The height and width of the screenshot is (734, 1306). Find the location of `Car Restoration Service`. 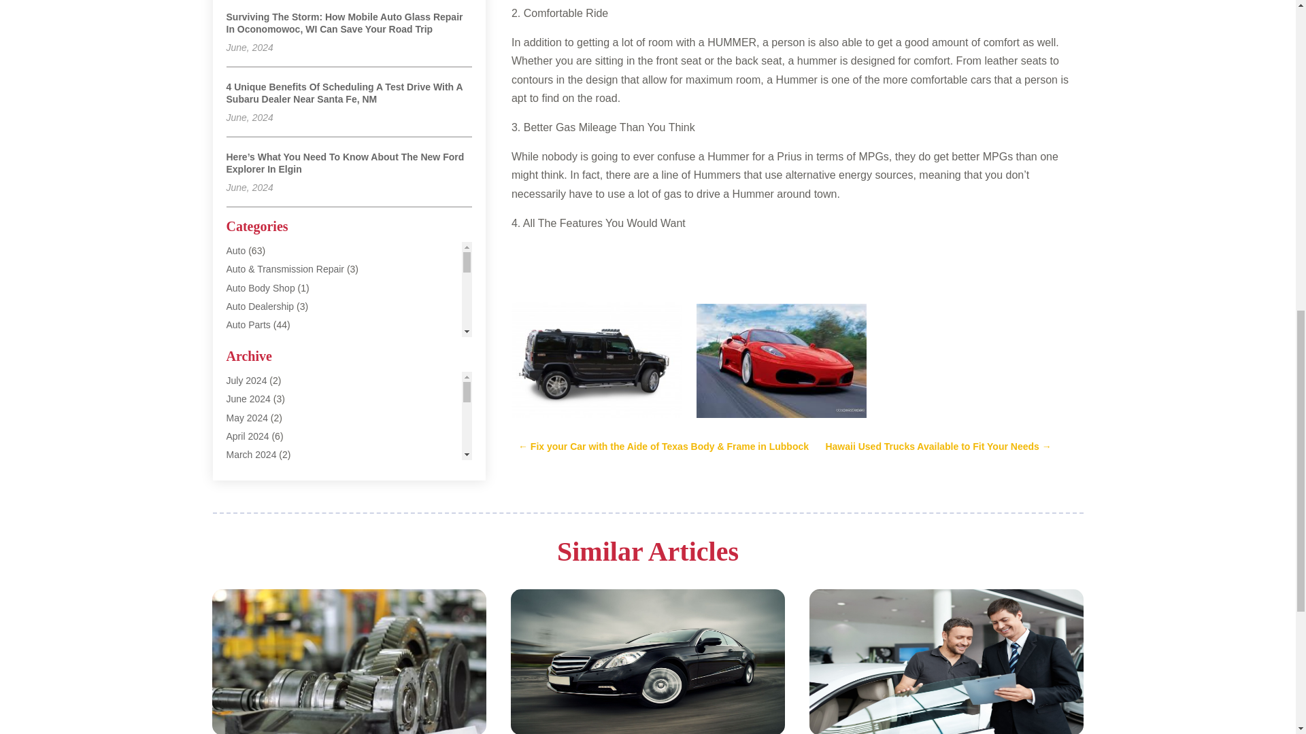

Car Restoration Service is located at coordinates (276, 621).